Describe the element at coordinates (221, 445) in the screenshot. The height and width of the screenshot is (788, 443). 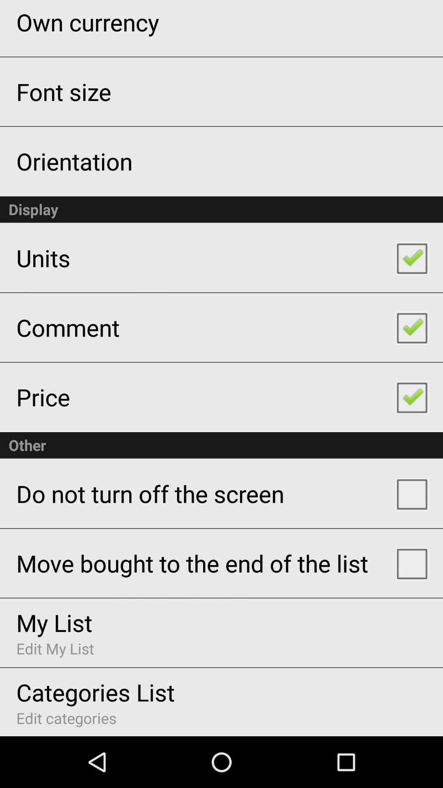
I see `scroll until other` at that location.